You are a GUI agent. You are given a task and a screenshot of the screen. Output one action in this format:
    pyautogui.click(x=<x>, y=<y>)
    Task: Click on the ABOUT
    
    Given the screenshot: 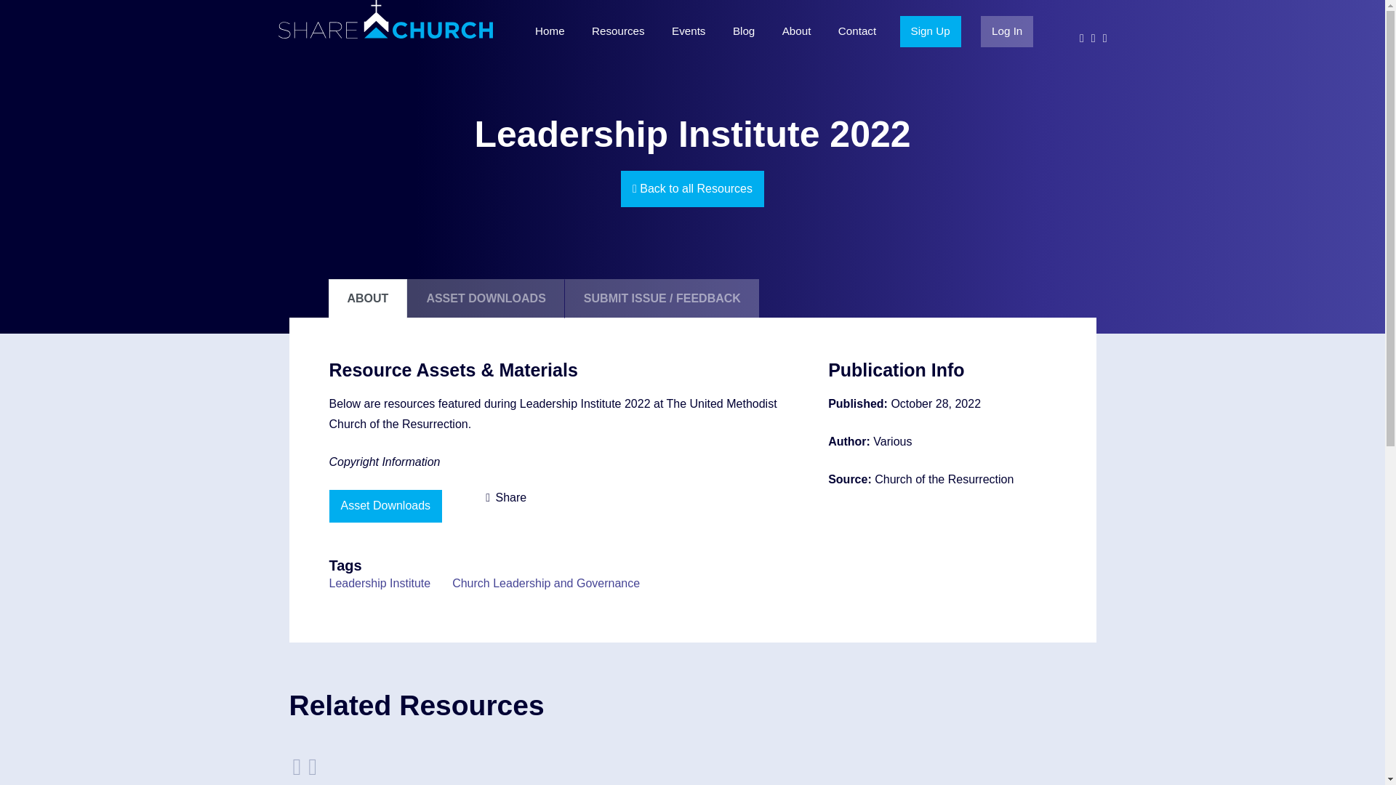 What is the action you would take?
    pyautogui.click(x=368, y=299)
    